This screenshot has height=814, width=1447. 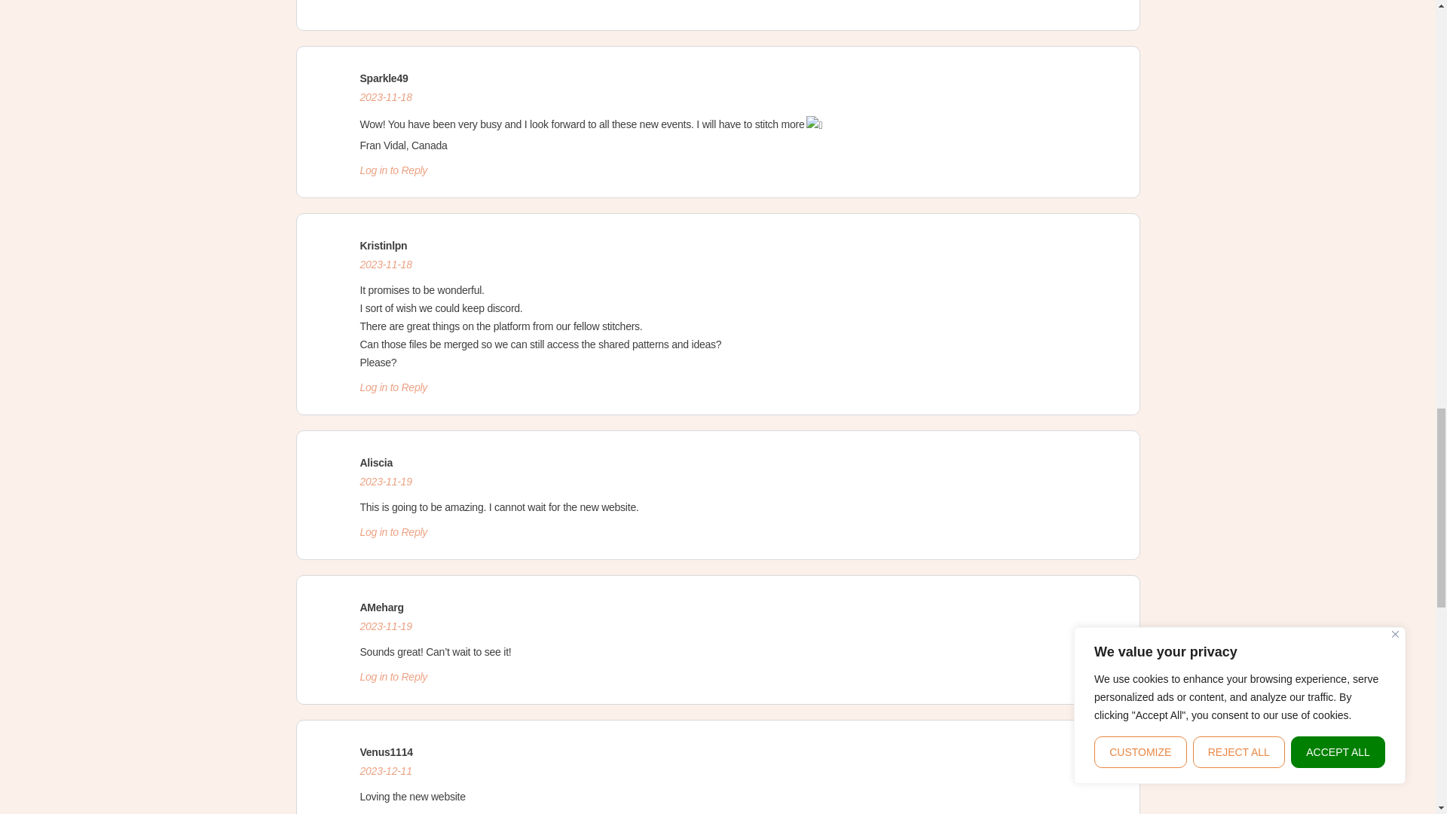 What do you see at coordinates (384, 78) in the screenshot?
I see `Sparkle49` at bounding box center [384, 78].